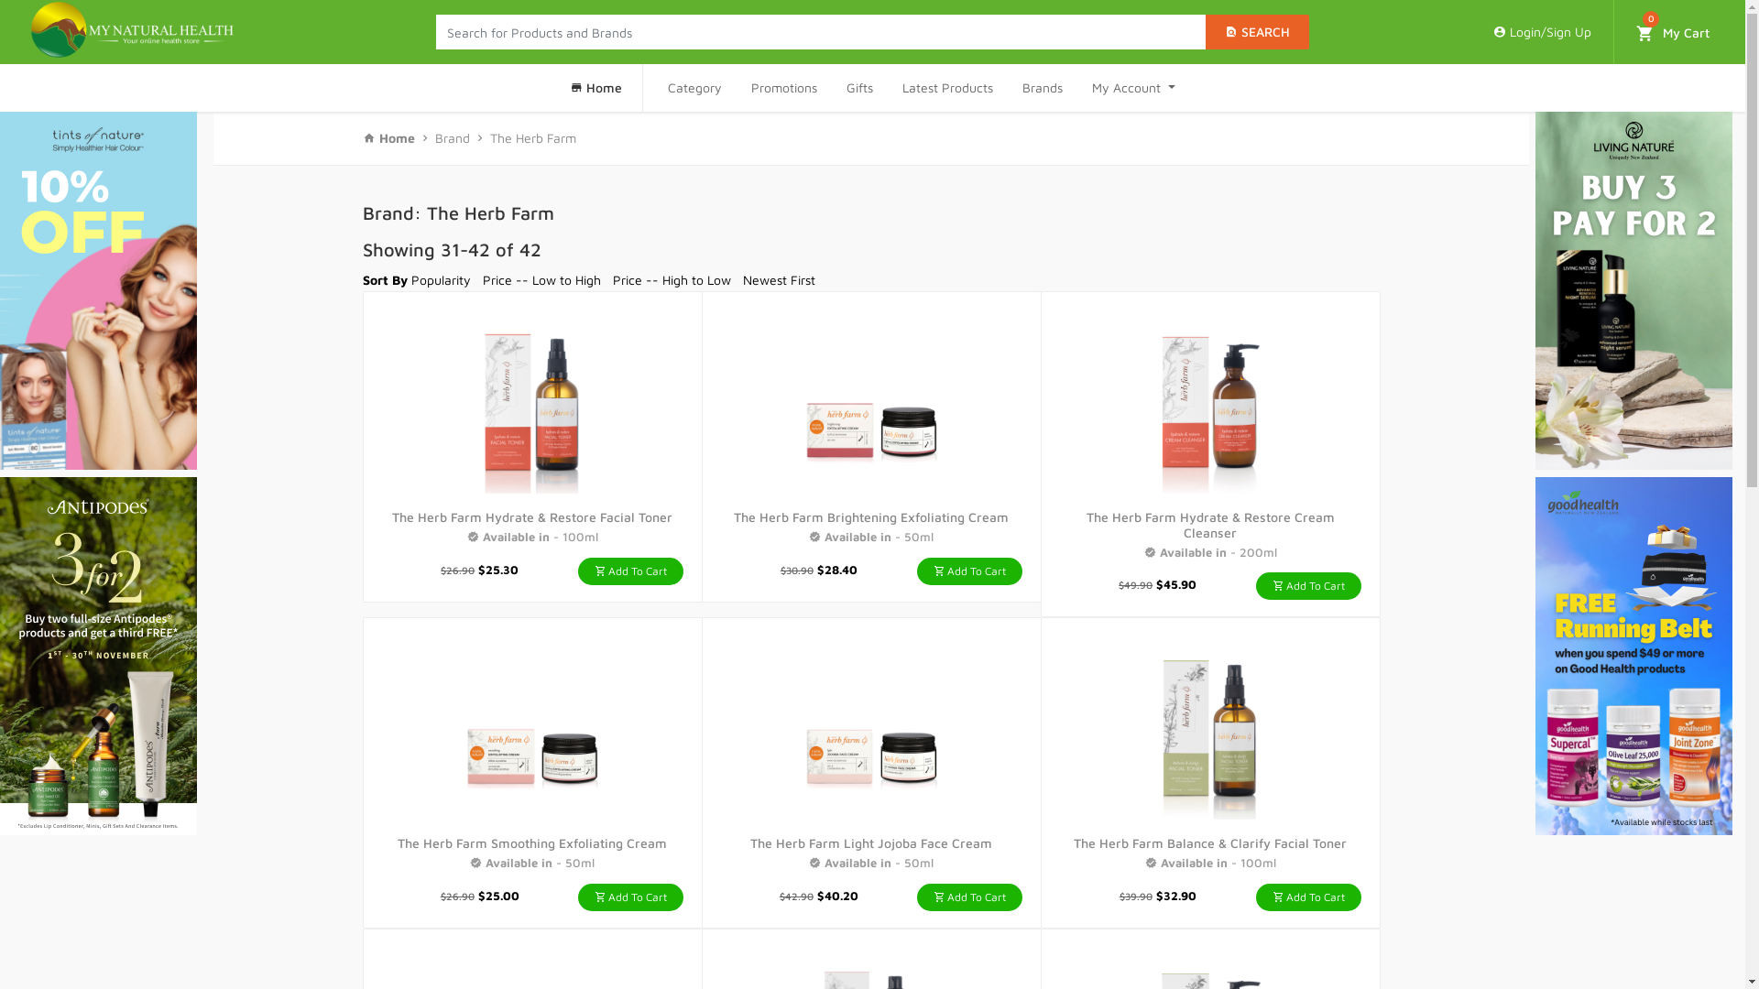 The image size is (1759, 989). Describe the element at coordinates (1634, 656) in the screenshot. I see `Good Health ` at that location.